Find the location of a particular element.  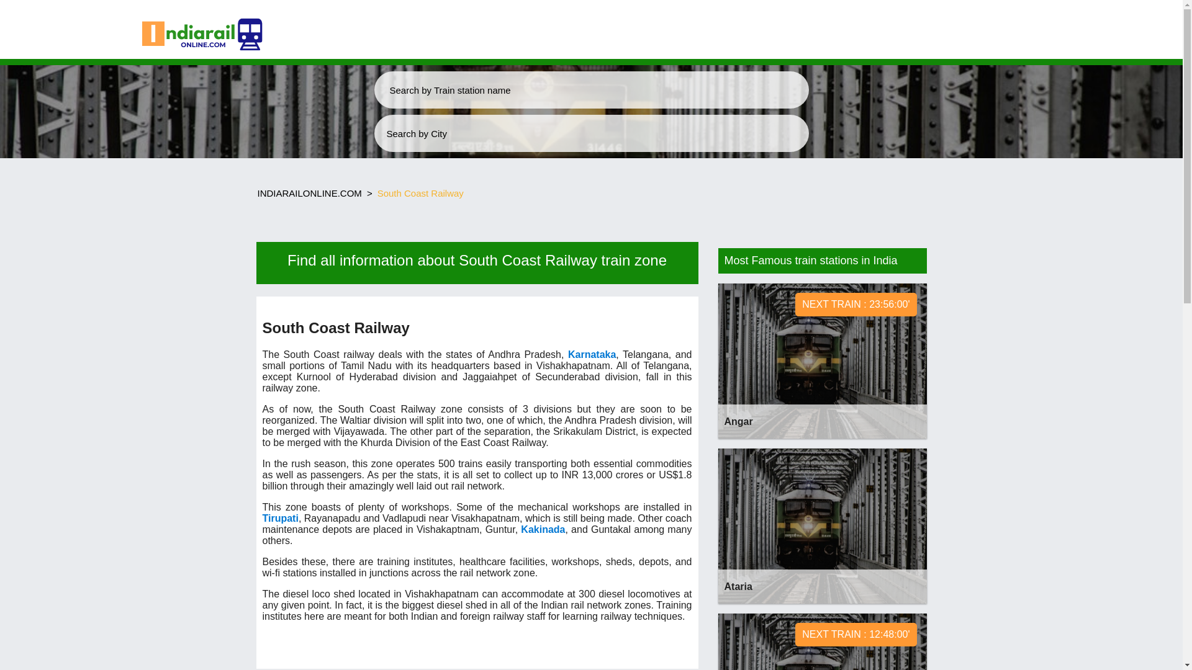

  Ataria is located at coordinates (309, 193).